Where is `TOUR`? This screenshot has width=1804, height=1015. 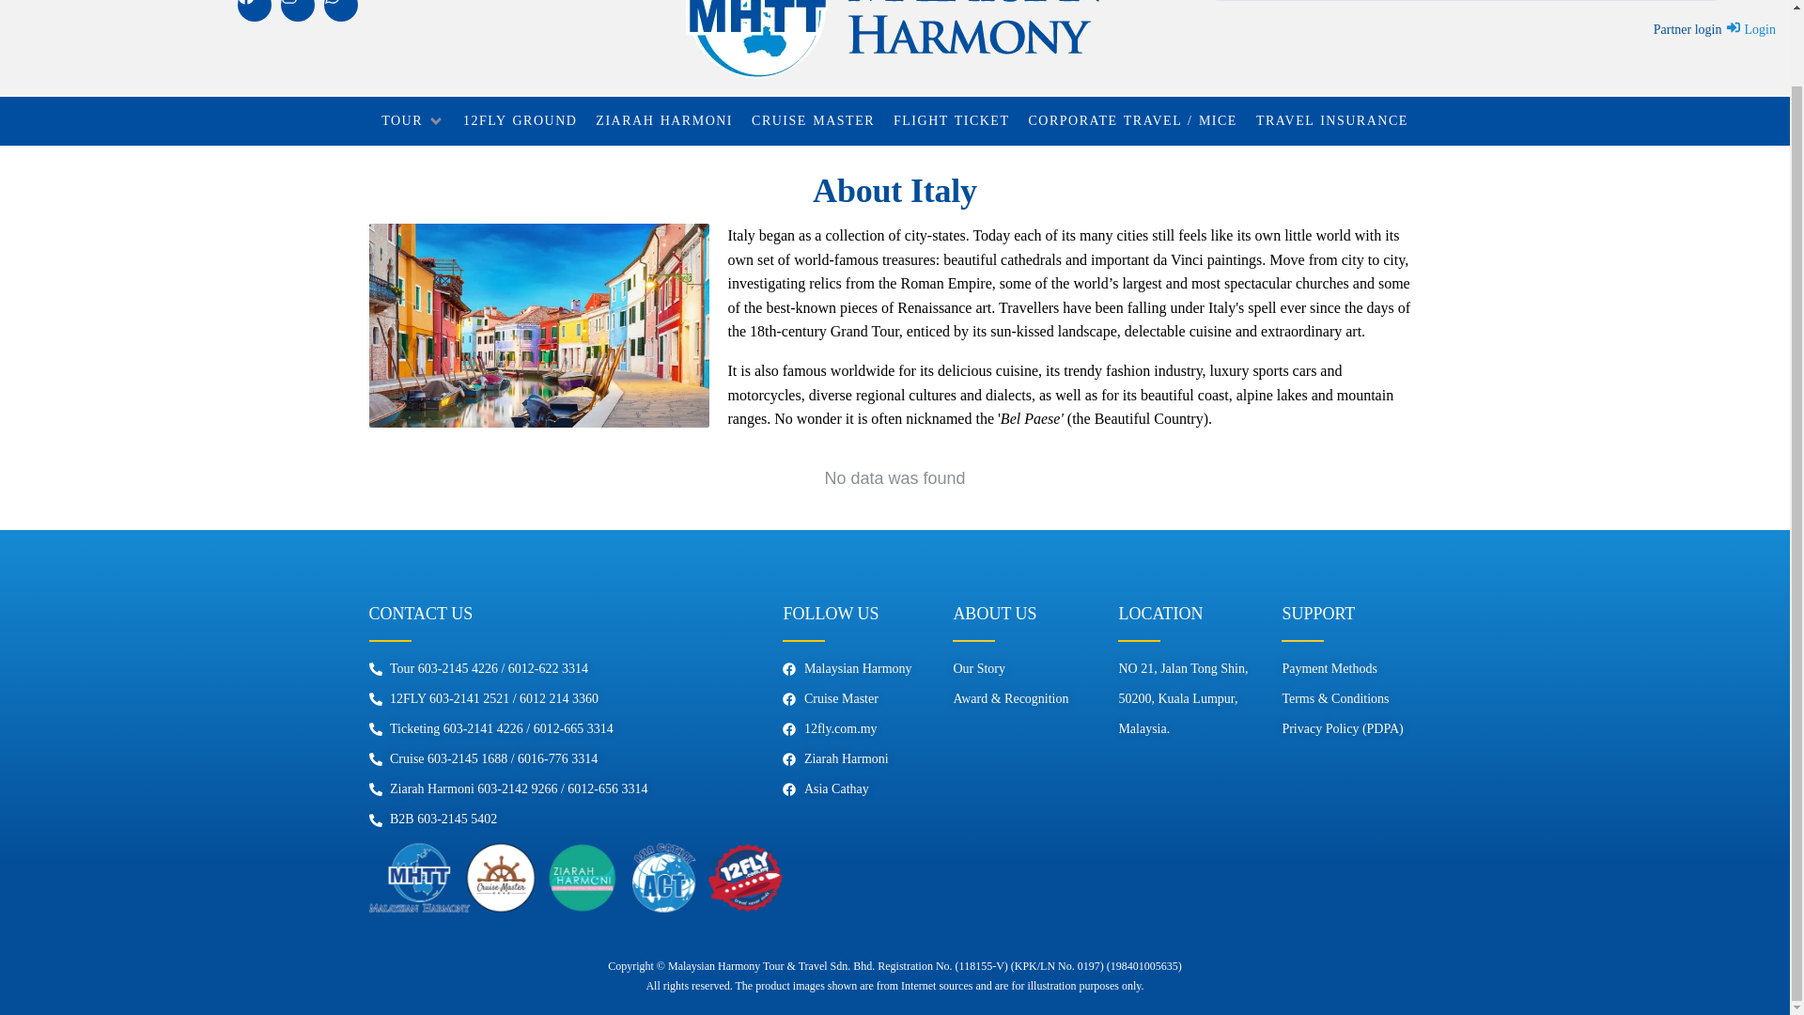 TOUR is located at coordinates (401, 120).